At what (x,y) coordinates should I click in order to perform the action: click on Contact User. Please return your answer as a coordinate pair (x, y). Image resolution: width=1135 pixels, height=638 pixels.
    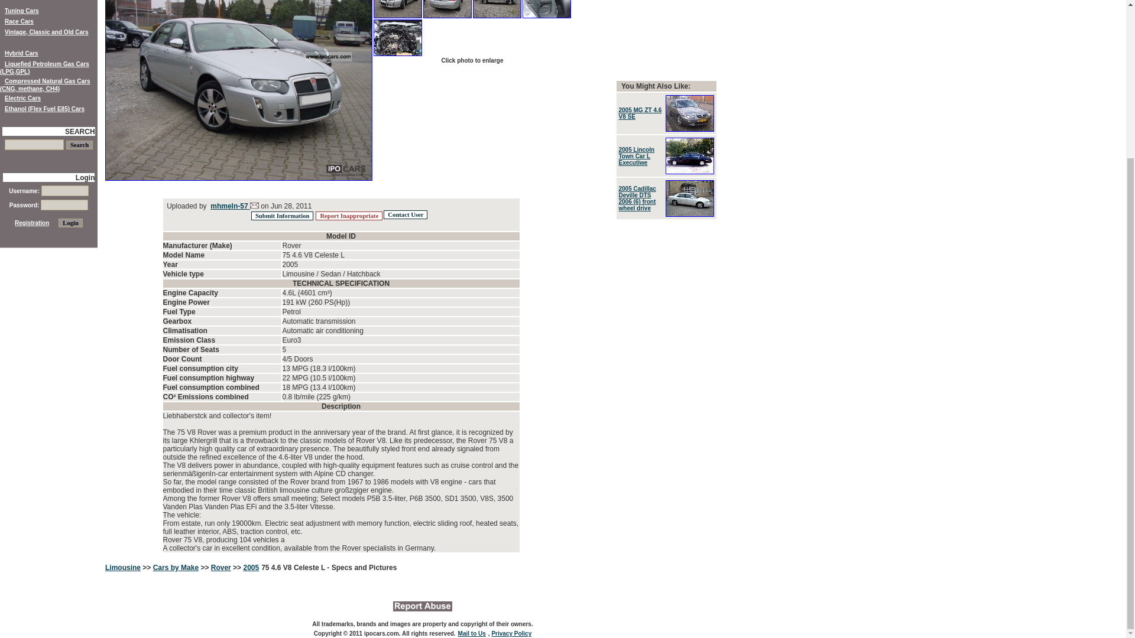
    Looking at the image, I should click on (406, 215).